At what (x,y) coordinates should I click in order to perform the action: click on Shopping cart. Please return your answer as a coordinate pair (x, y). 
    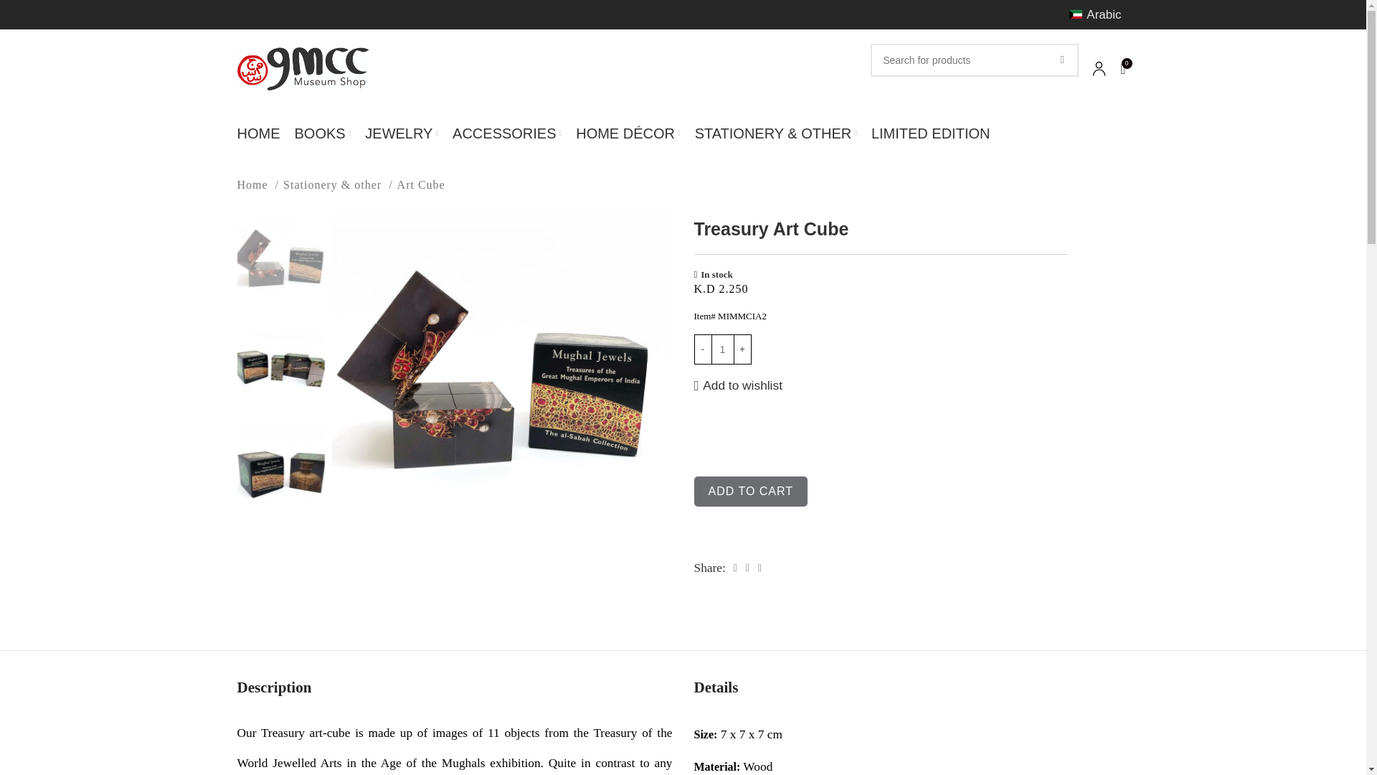
    Looking at the image, I should click on (1122, 68).